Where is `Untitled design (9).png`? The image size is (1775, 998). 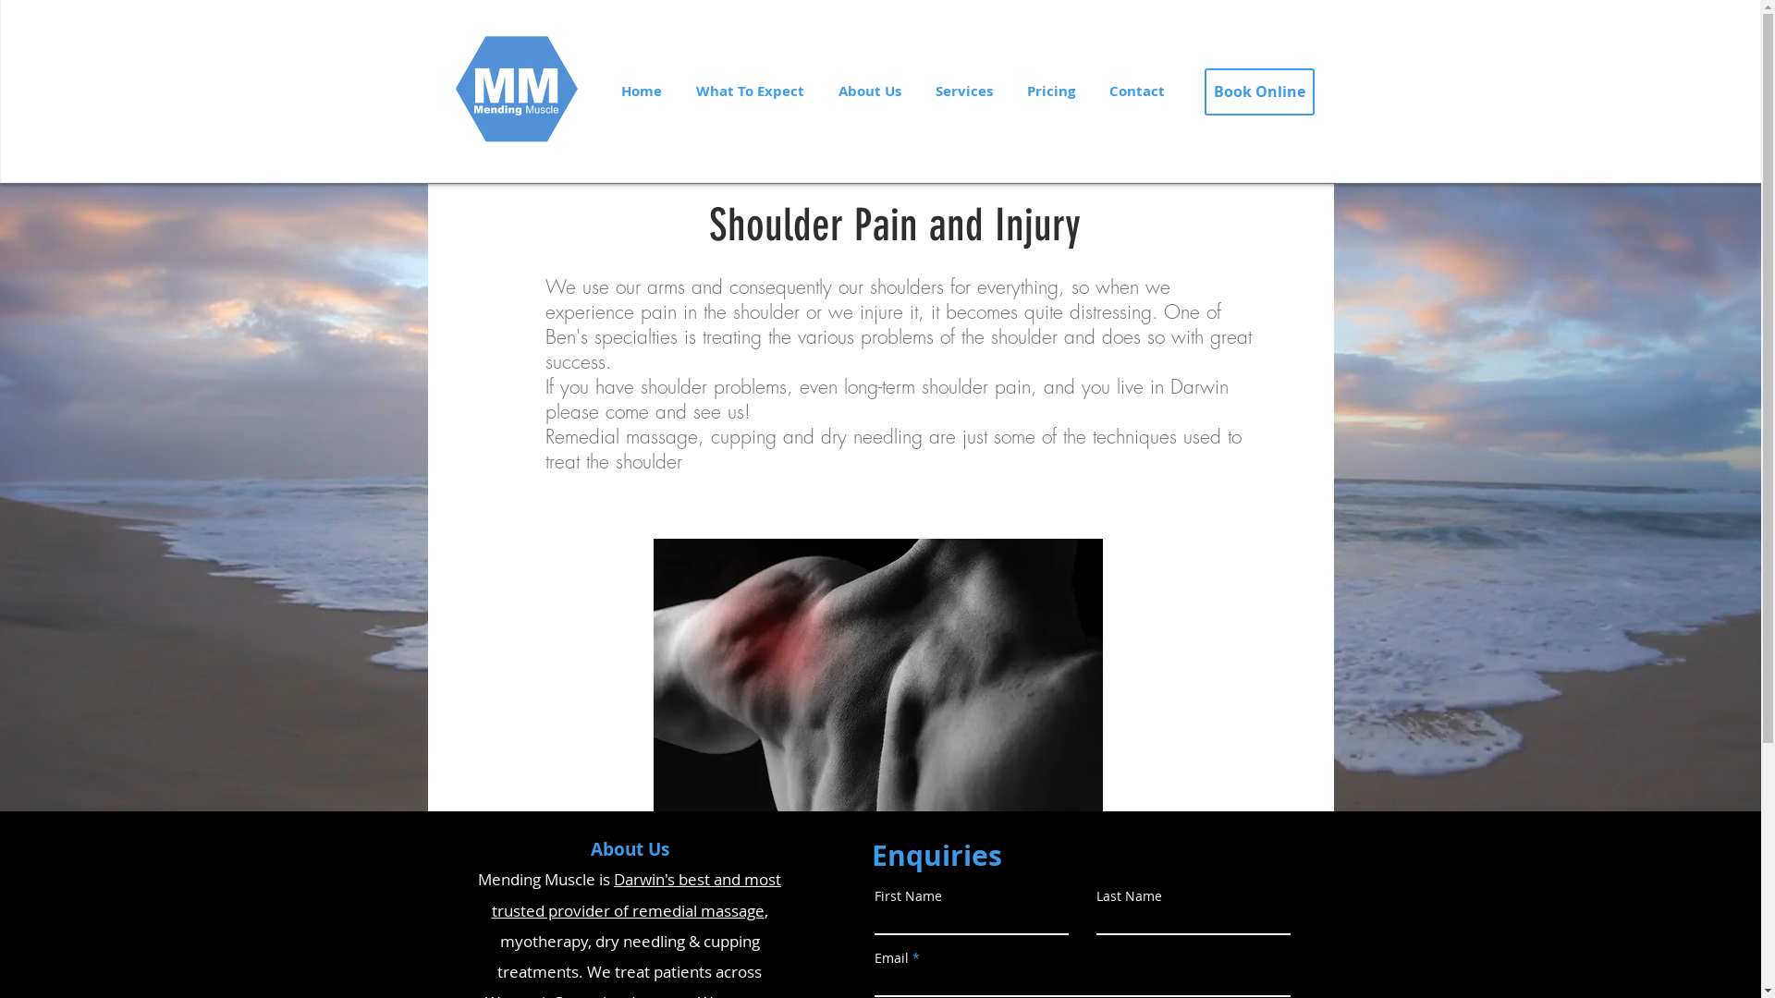
Untitled design (9).png is located at coordinates (516, 85).